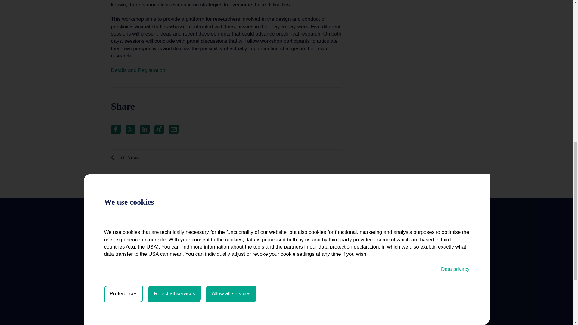 The height and width of the screenshot is (325, 578). Describe the element at coordinates (124, 286) in the screenshot. I see `Staff Members` at that location.